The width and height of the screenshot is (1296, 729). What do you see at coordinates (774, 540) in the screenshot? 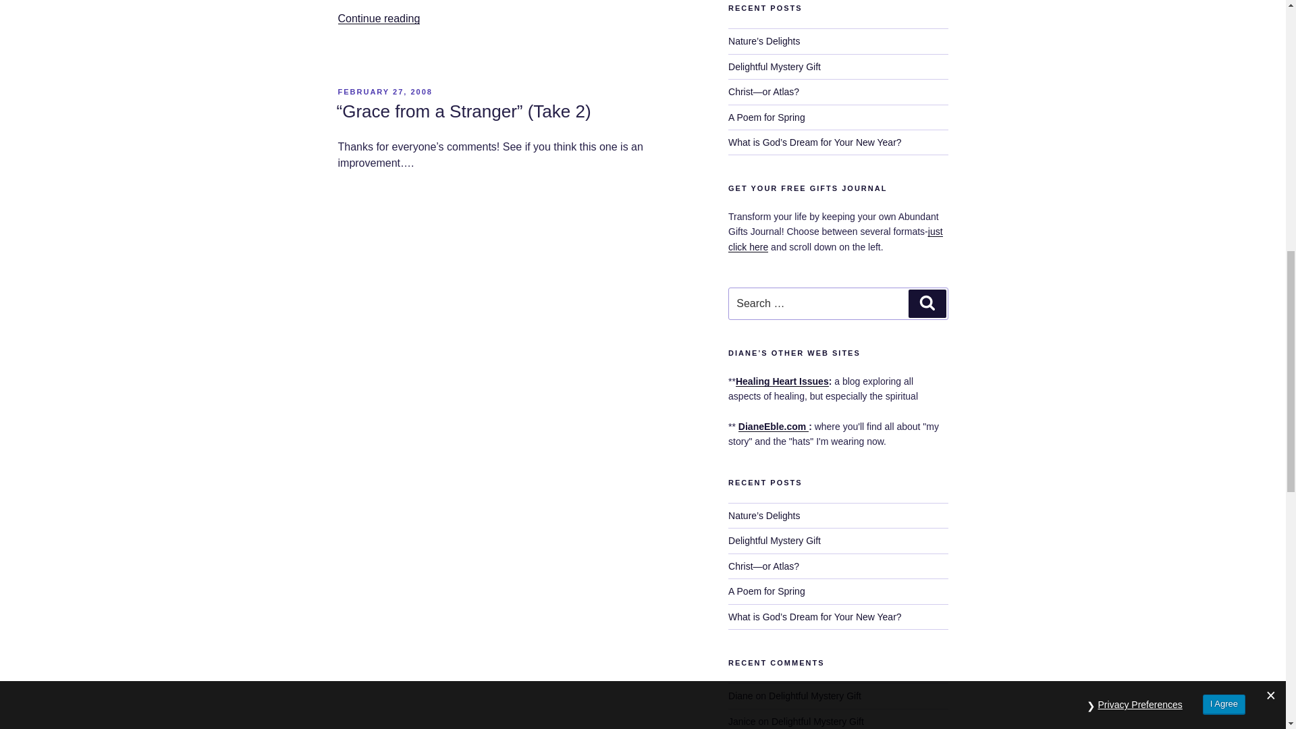
I see `Delightful Mystery Gift` at bounding box center [774, 540].